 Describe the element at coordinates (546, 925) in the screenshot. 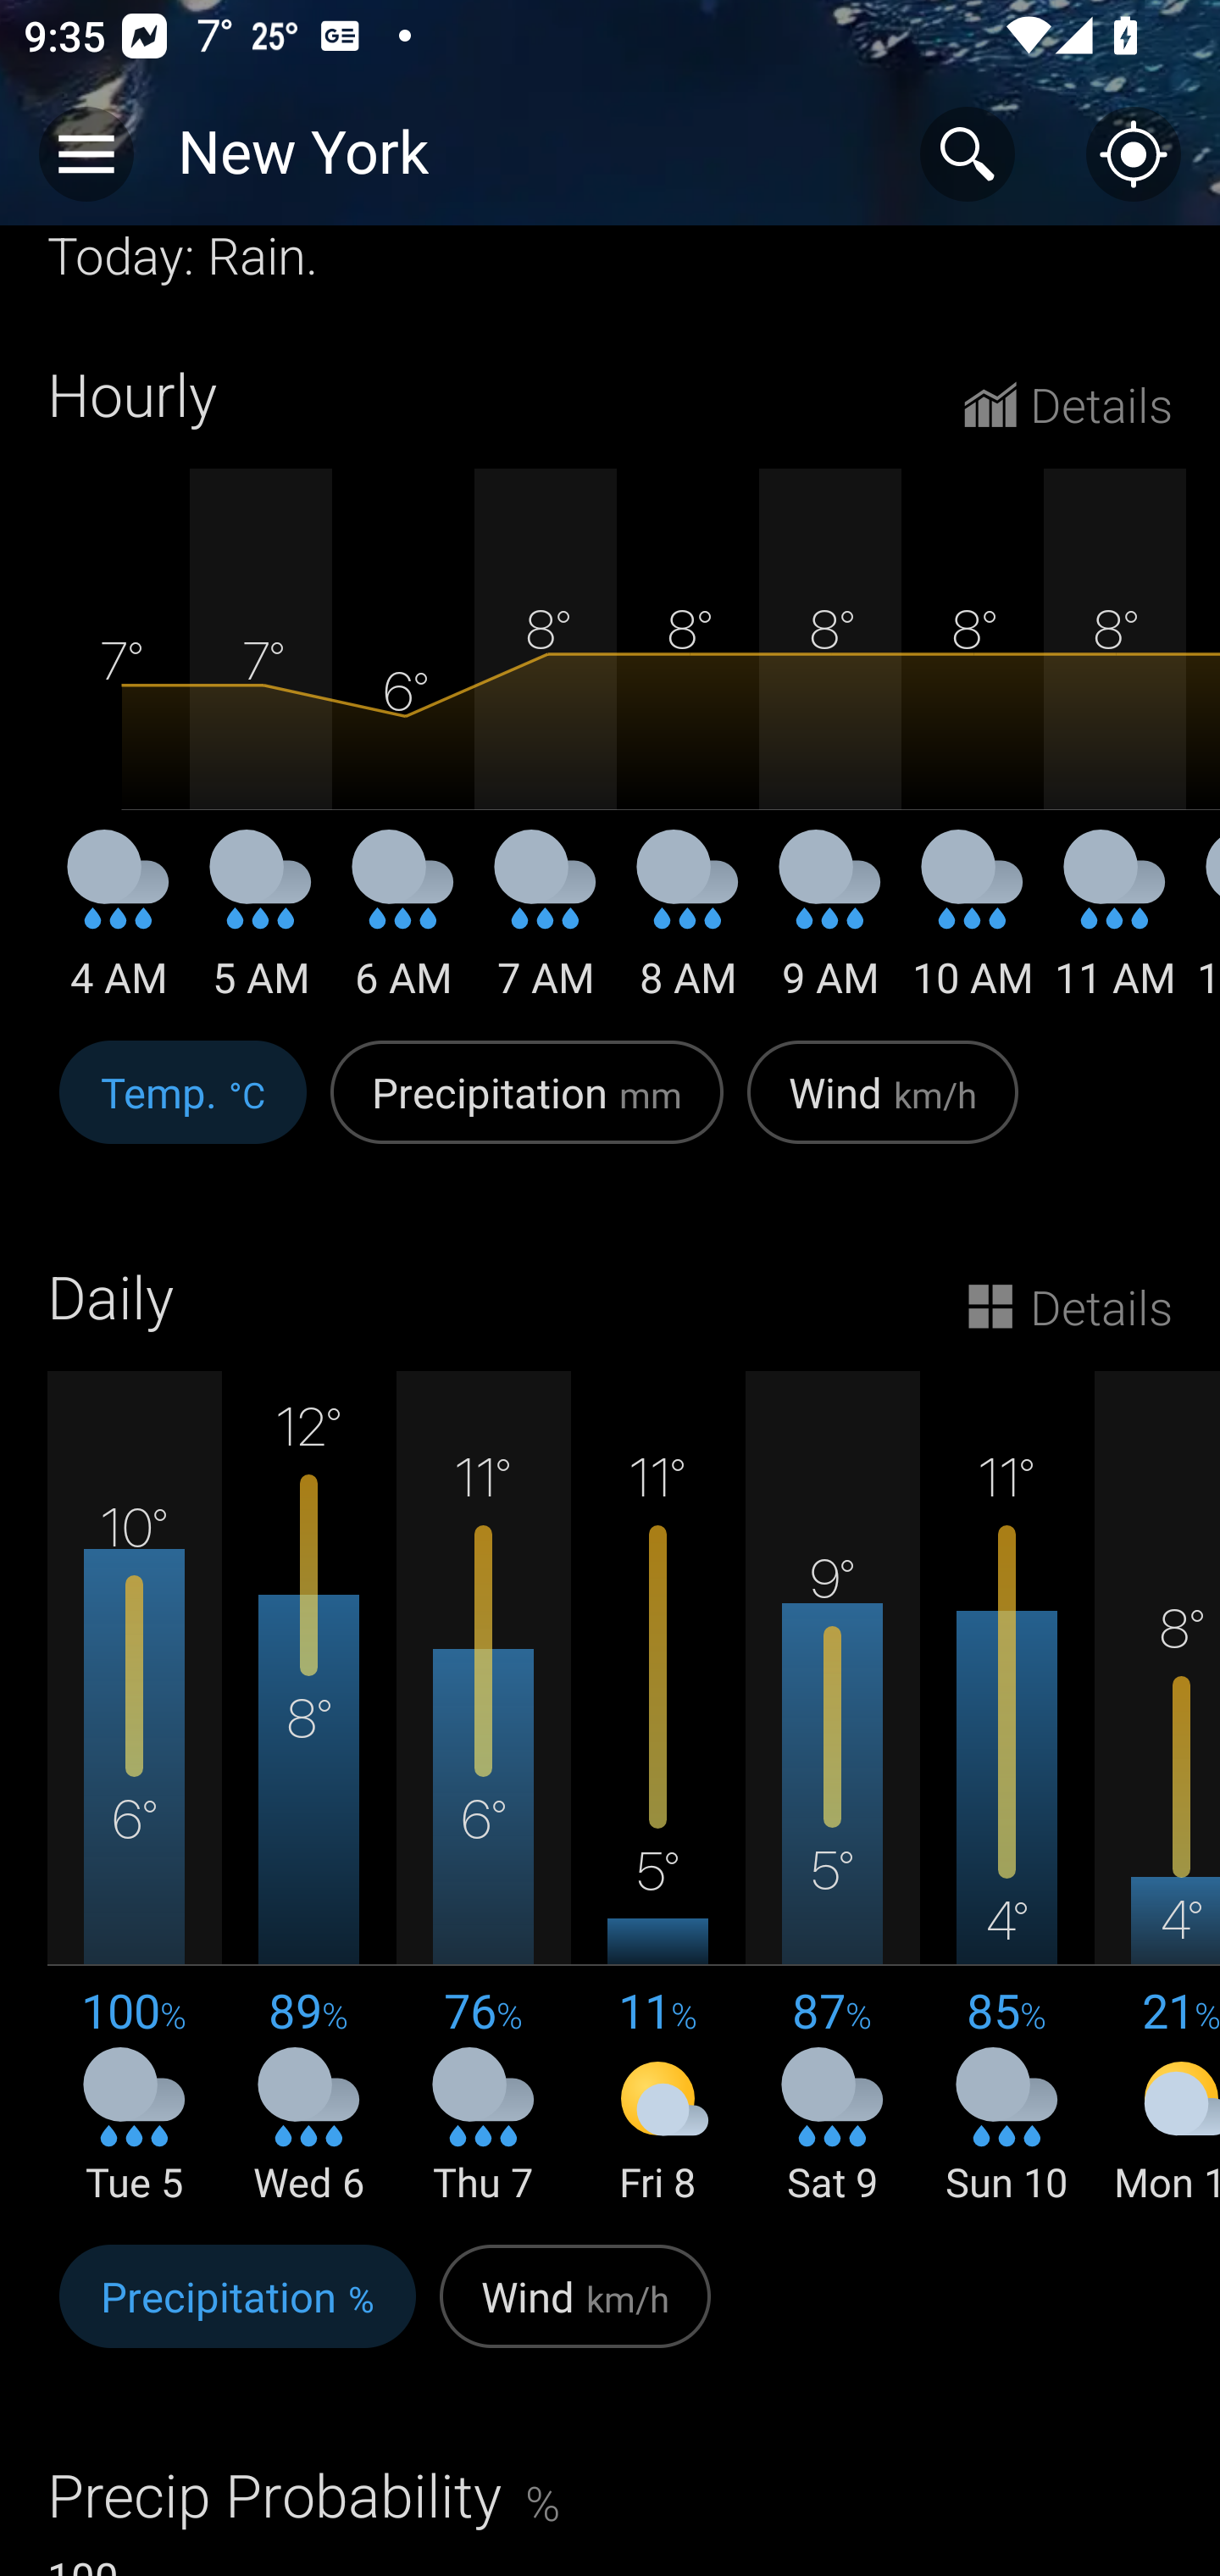

I see `7 AM` at that location.